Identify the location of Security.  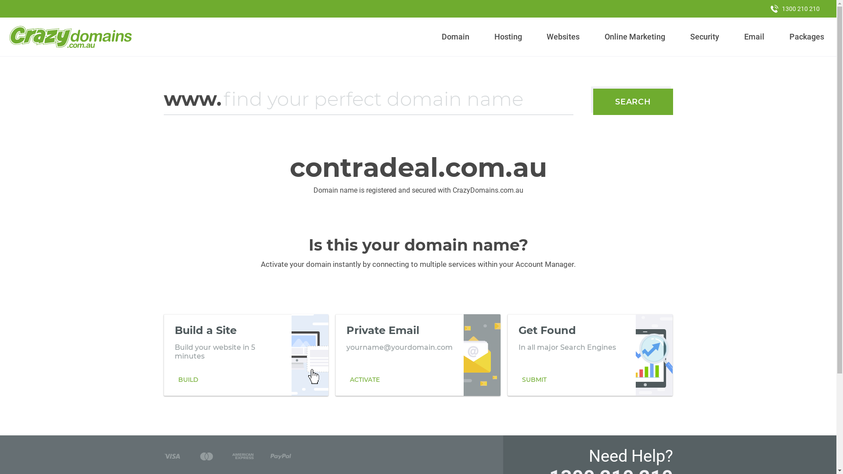
(705, 37).